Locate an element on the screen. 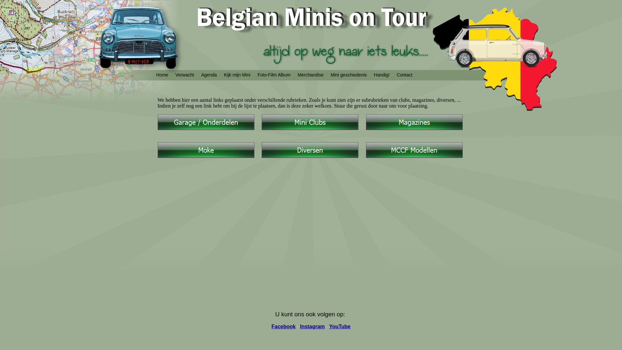  Agenda is located at coordinates (209, 75).